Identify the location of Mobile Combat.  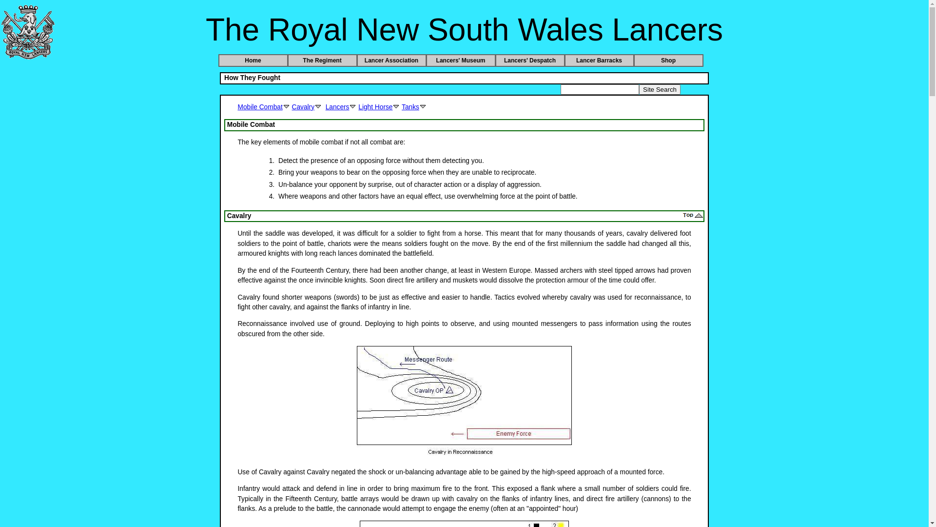
(263, 107).